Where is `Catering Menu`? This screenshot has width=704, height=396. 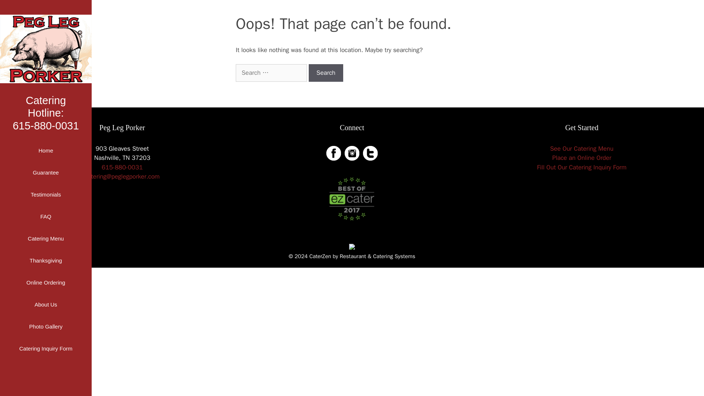
Catering Menu is located at coordinates (45, 239).